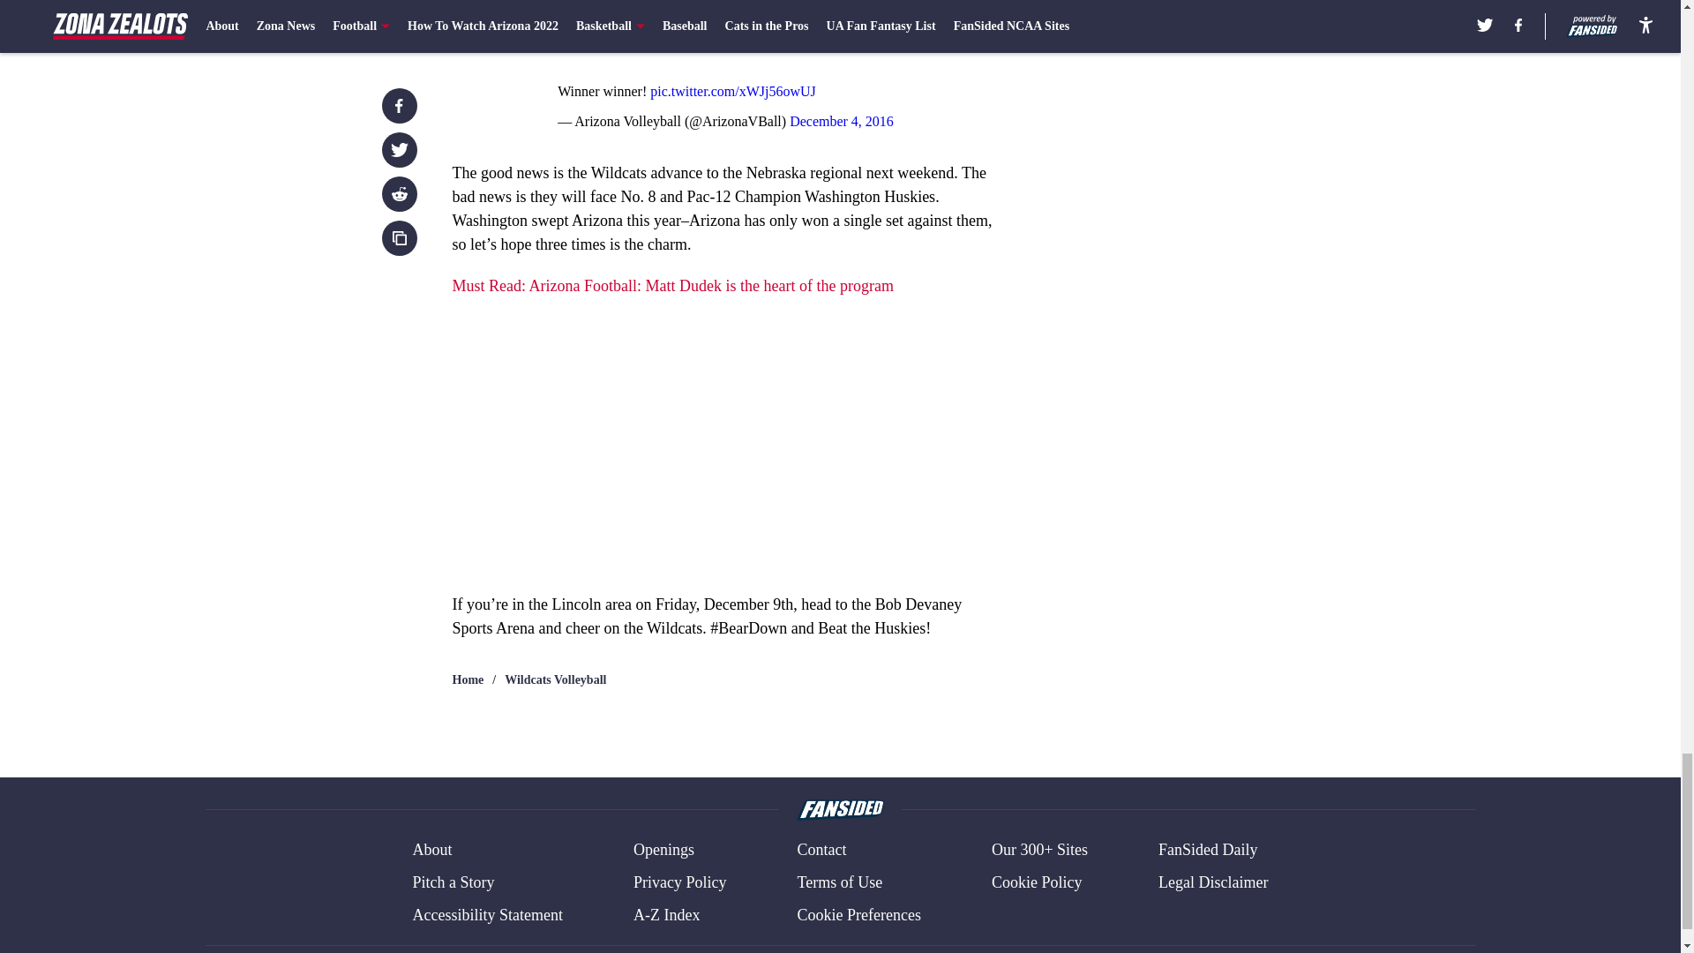 The image size is (1694, 953). I want to click on Wildcats Volleyball, so click(556, 679).